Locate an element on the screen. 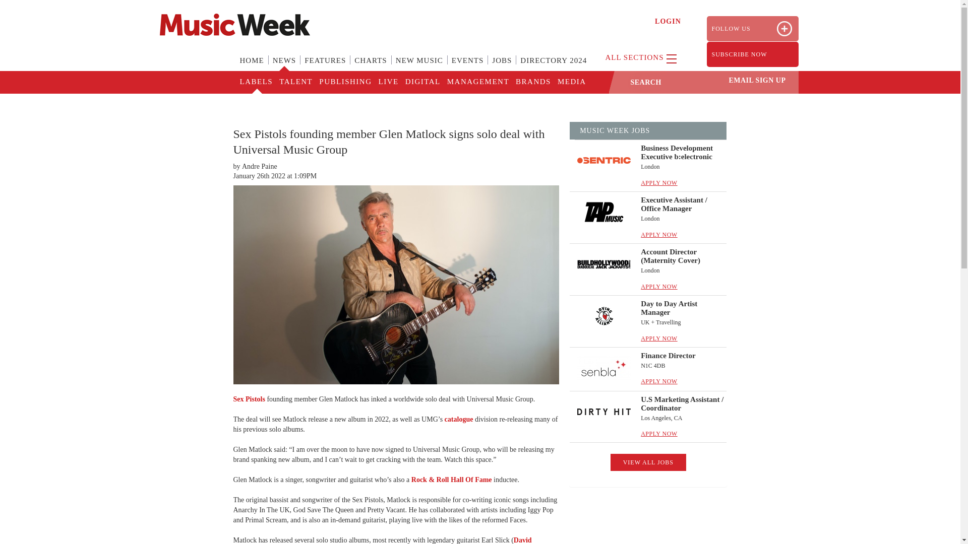  MEDIA is located at coordinates (571, 82).